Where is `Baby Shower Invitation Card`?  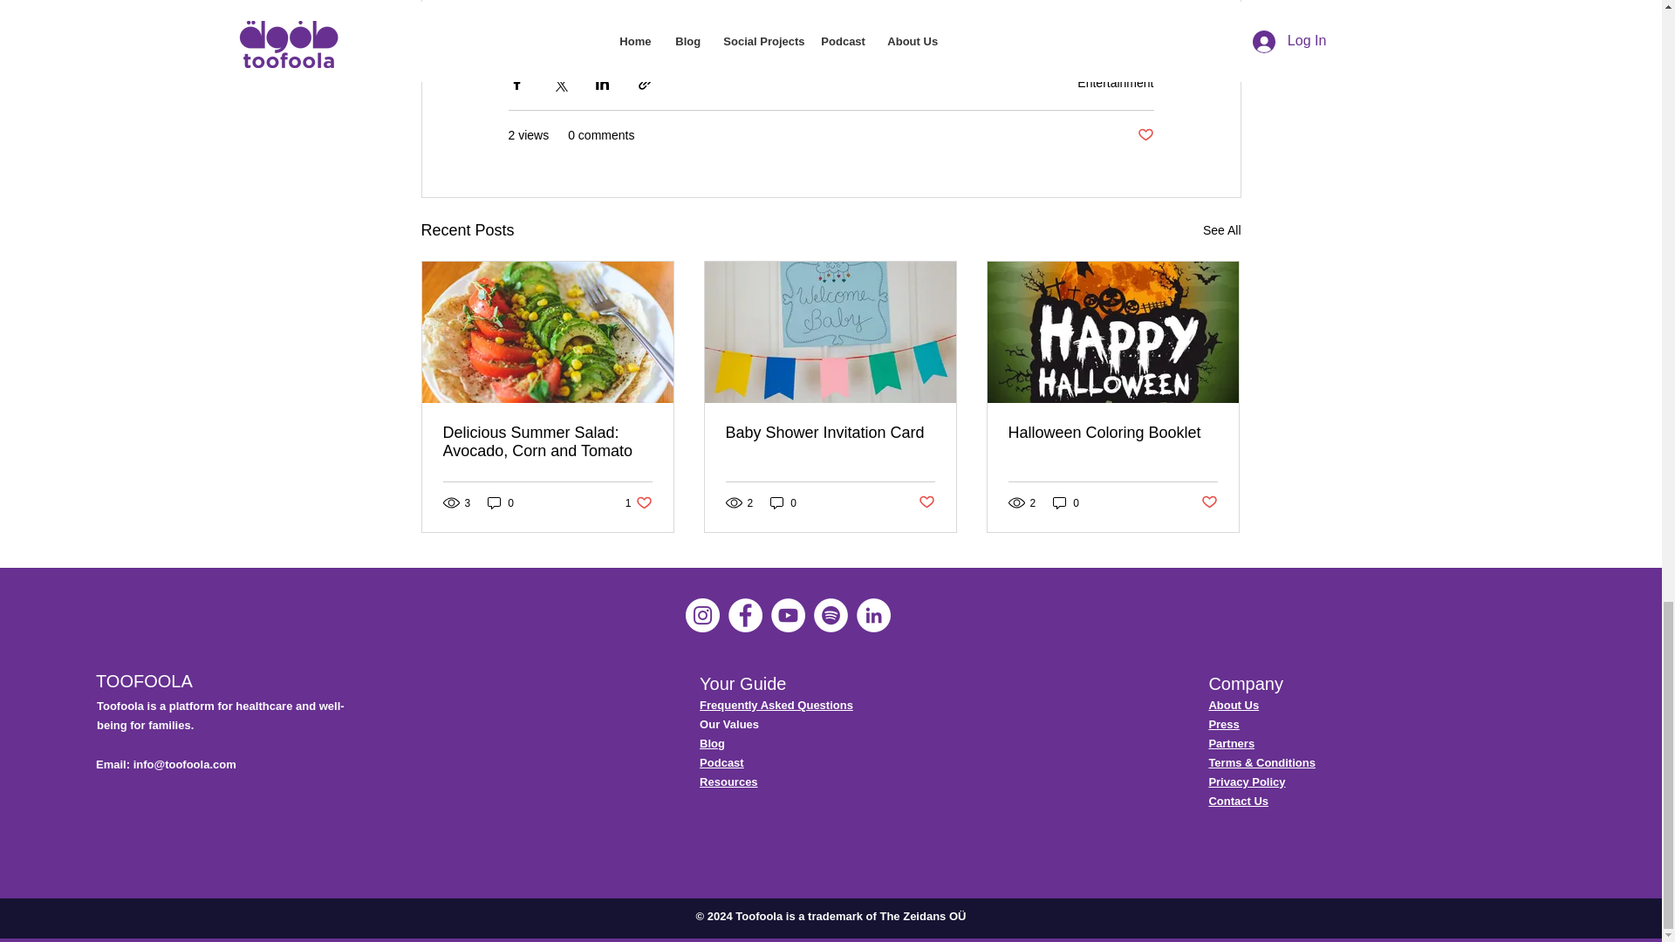 Baby Shower Invitation Card is located at coordinates (830, 433).